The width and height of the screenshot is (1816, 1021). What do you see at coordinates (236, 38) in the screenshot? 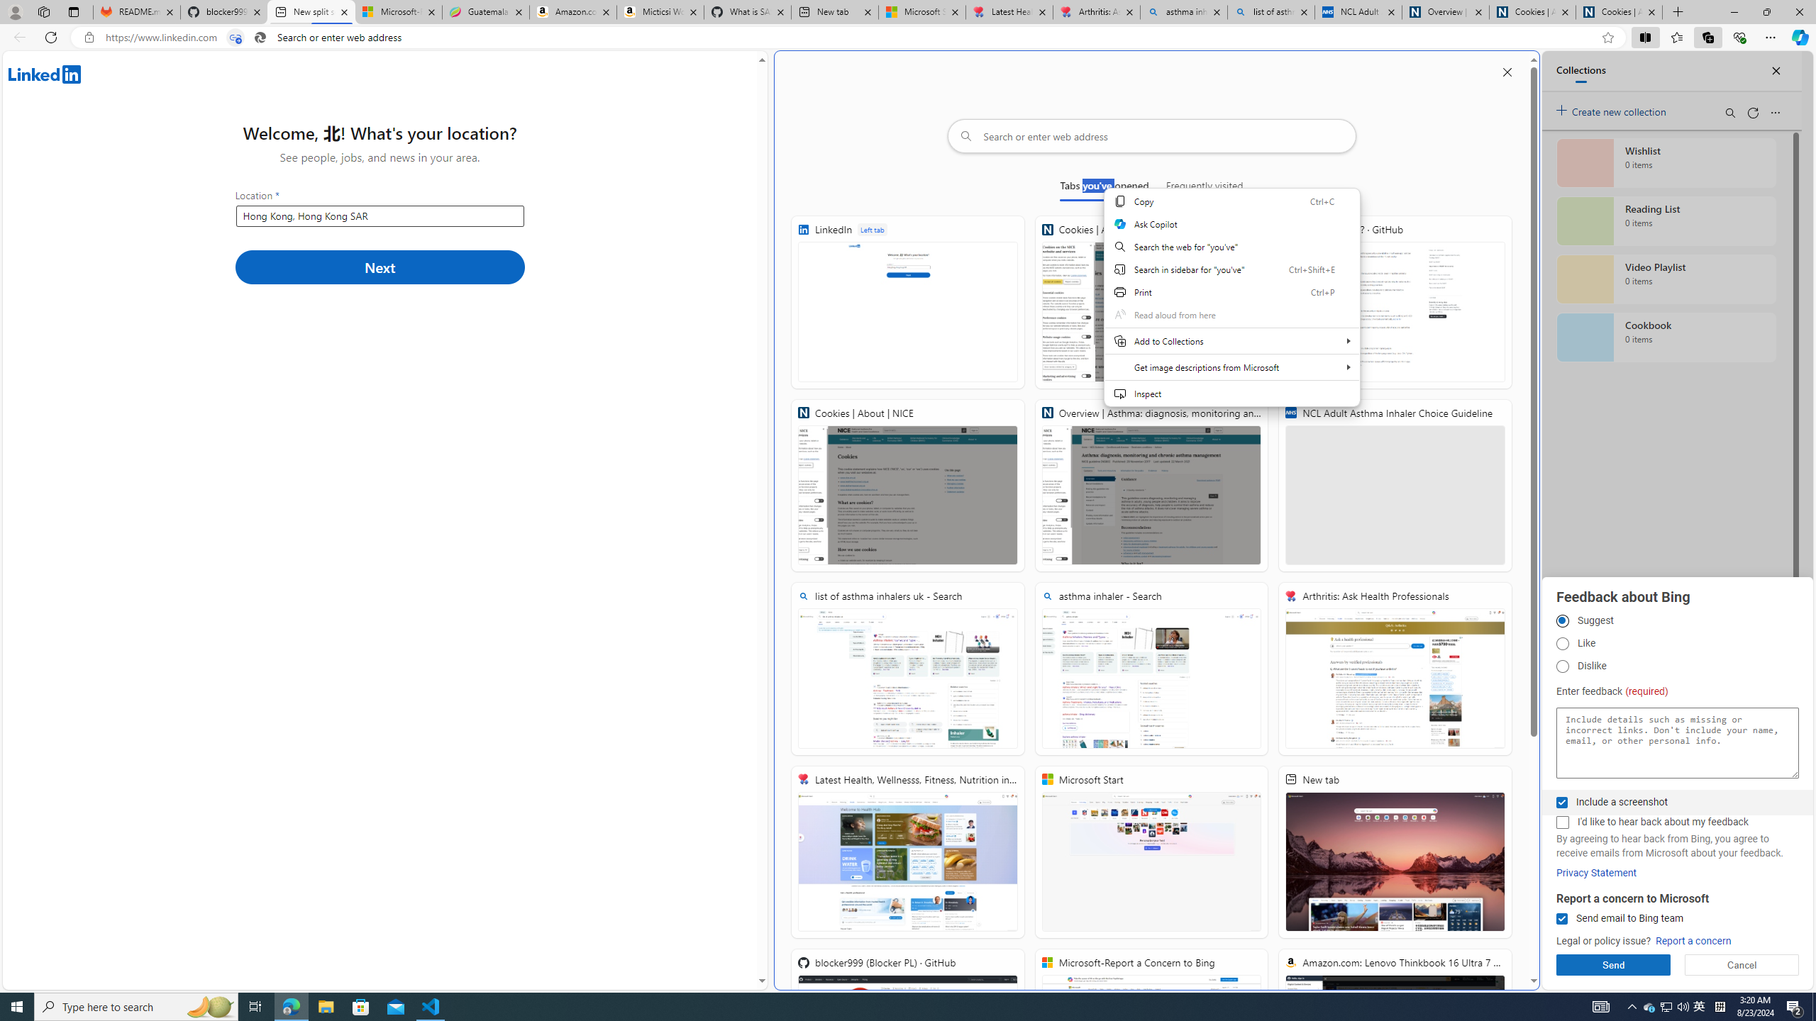
I see `Tabs in split screen` at bounding box center [236, 38].